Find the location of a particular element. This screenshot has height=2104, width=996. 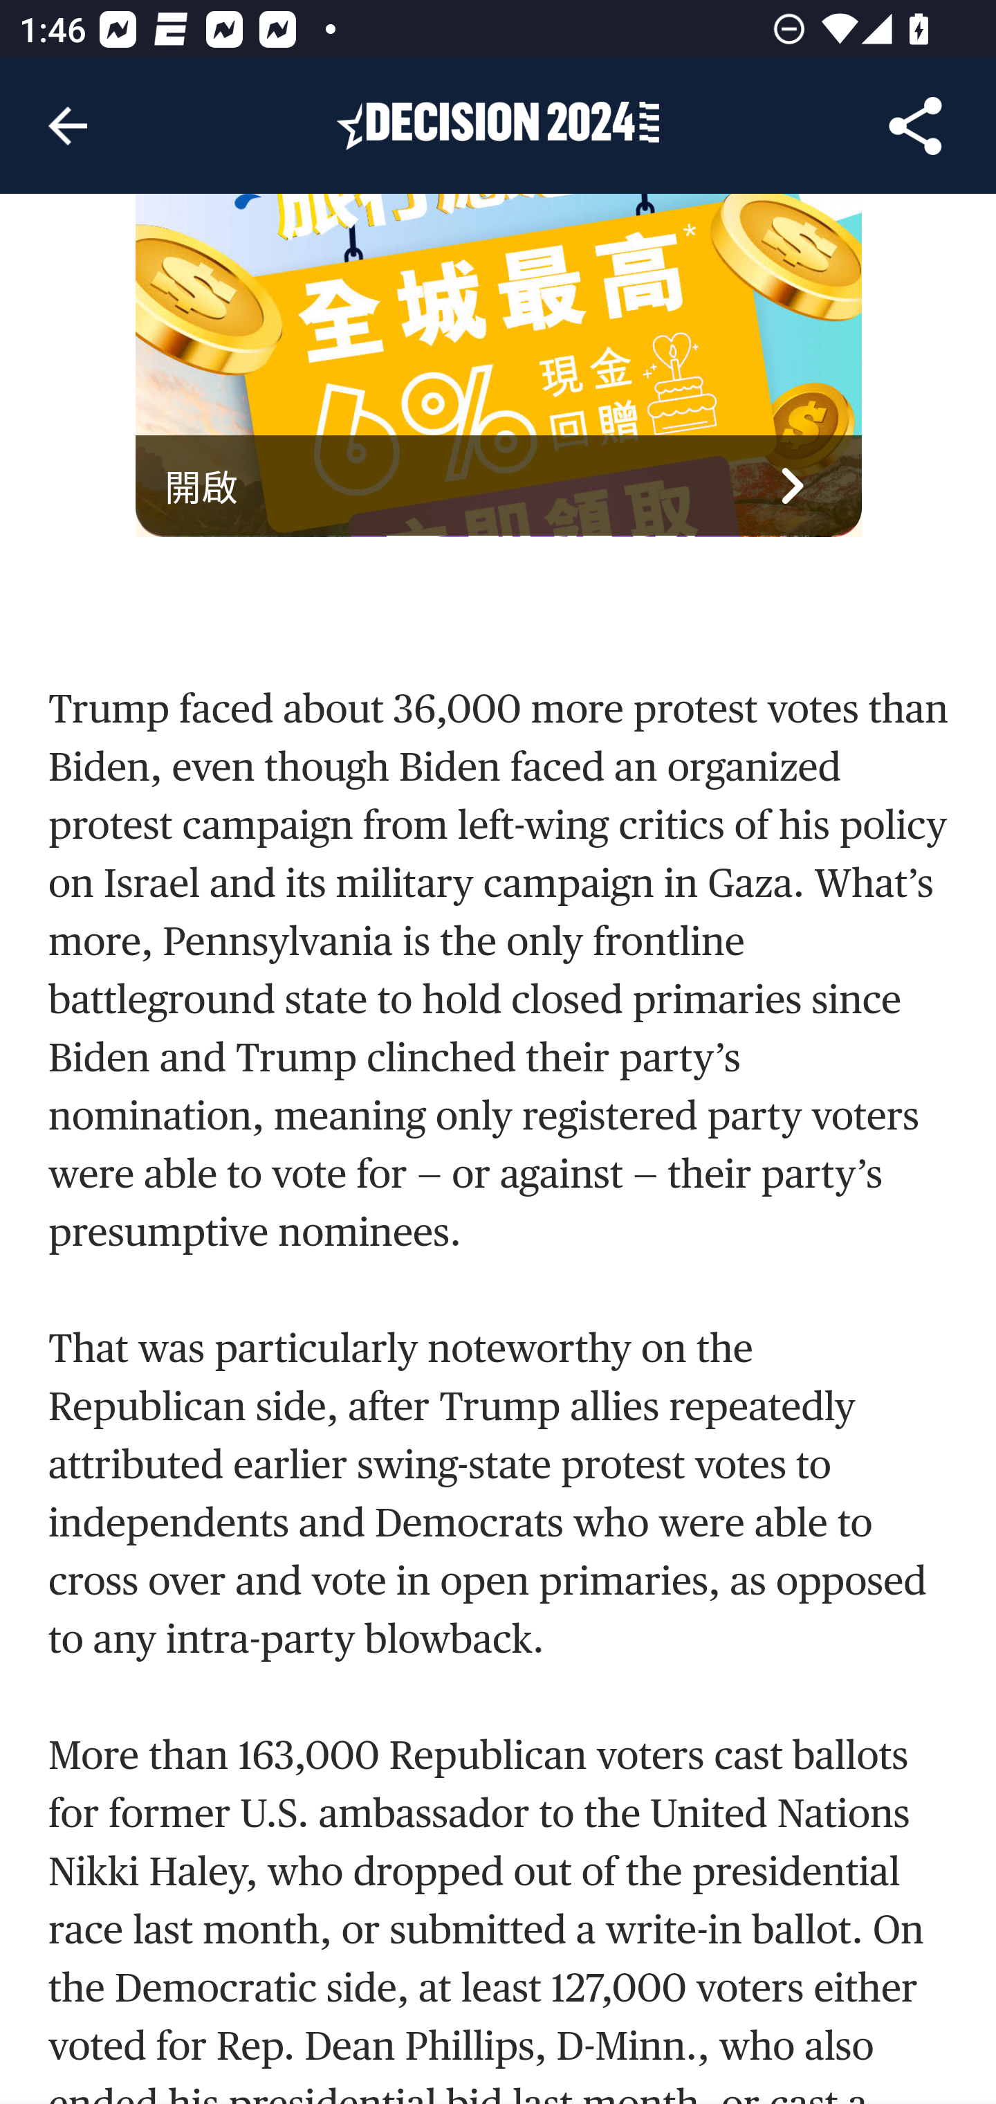

Header, Decision 2024 is located at coordinates (498, 125).